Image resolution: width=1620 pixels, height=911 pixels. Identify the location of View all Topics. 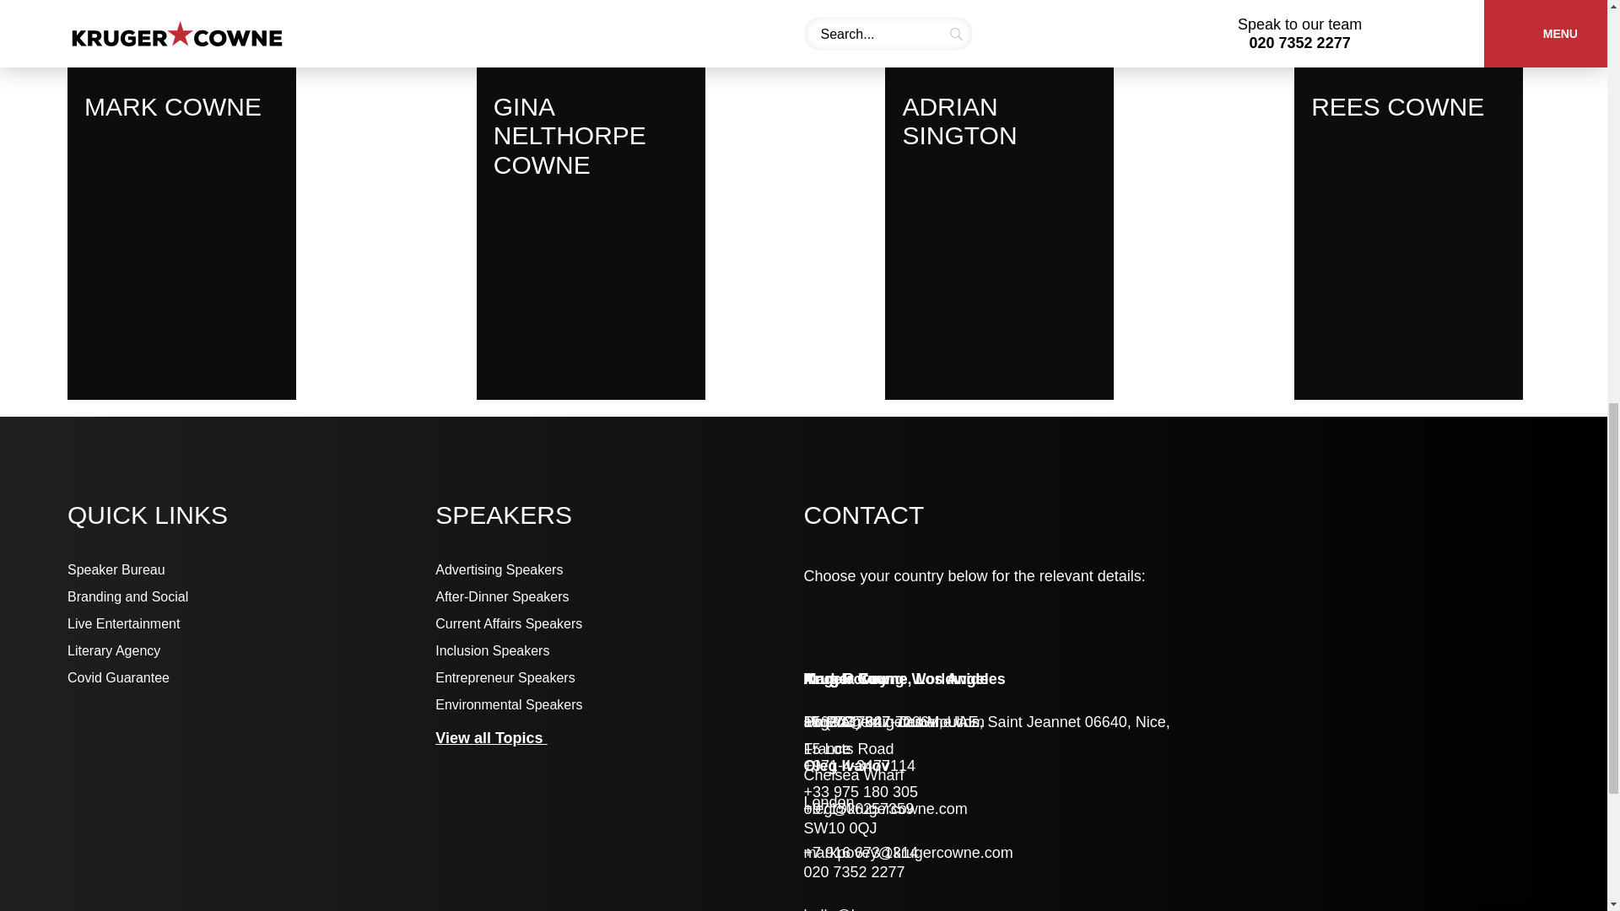
(499, 739).